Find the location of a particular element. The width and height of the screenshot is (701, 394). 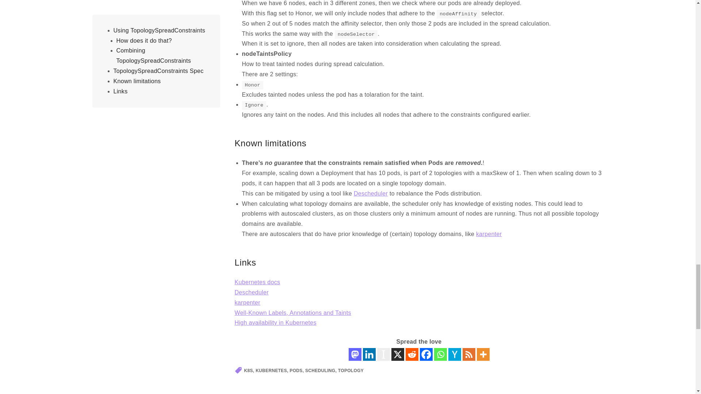

K8S is located at coordinates (248, 370).